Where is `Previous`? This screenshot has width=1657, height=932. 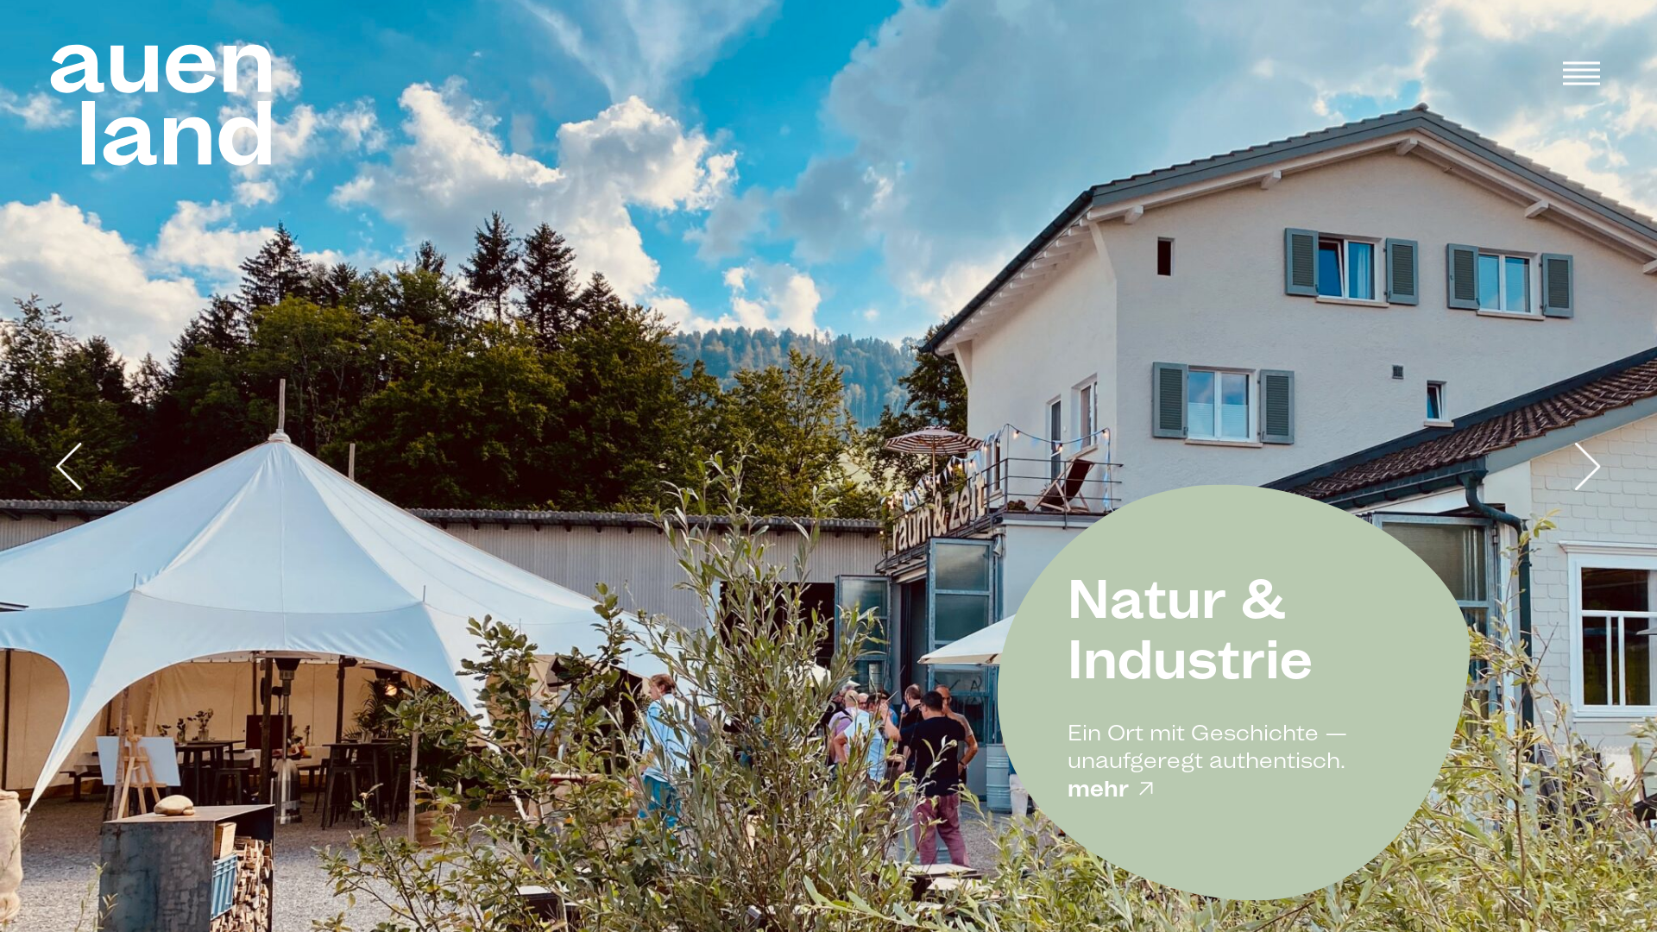
Previous is located at coordinates (69, 466).